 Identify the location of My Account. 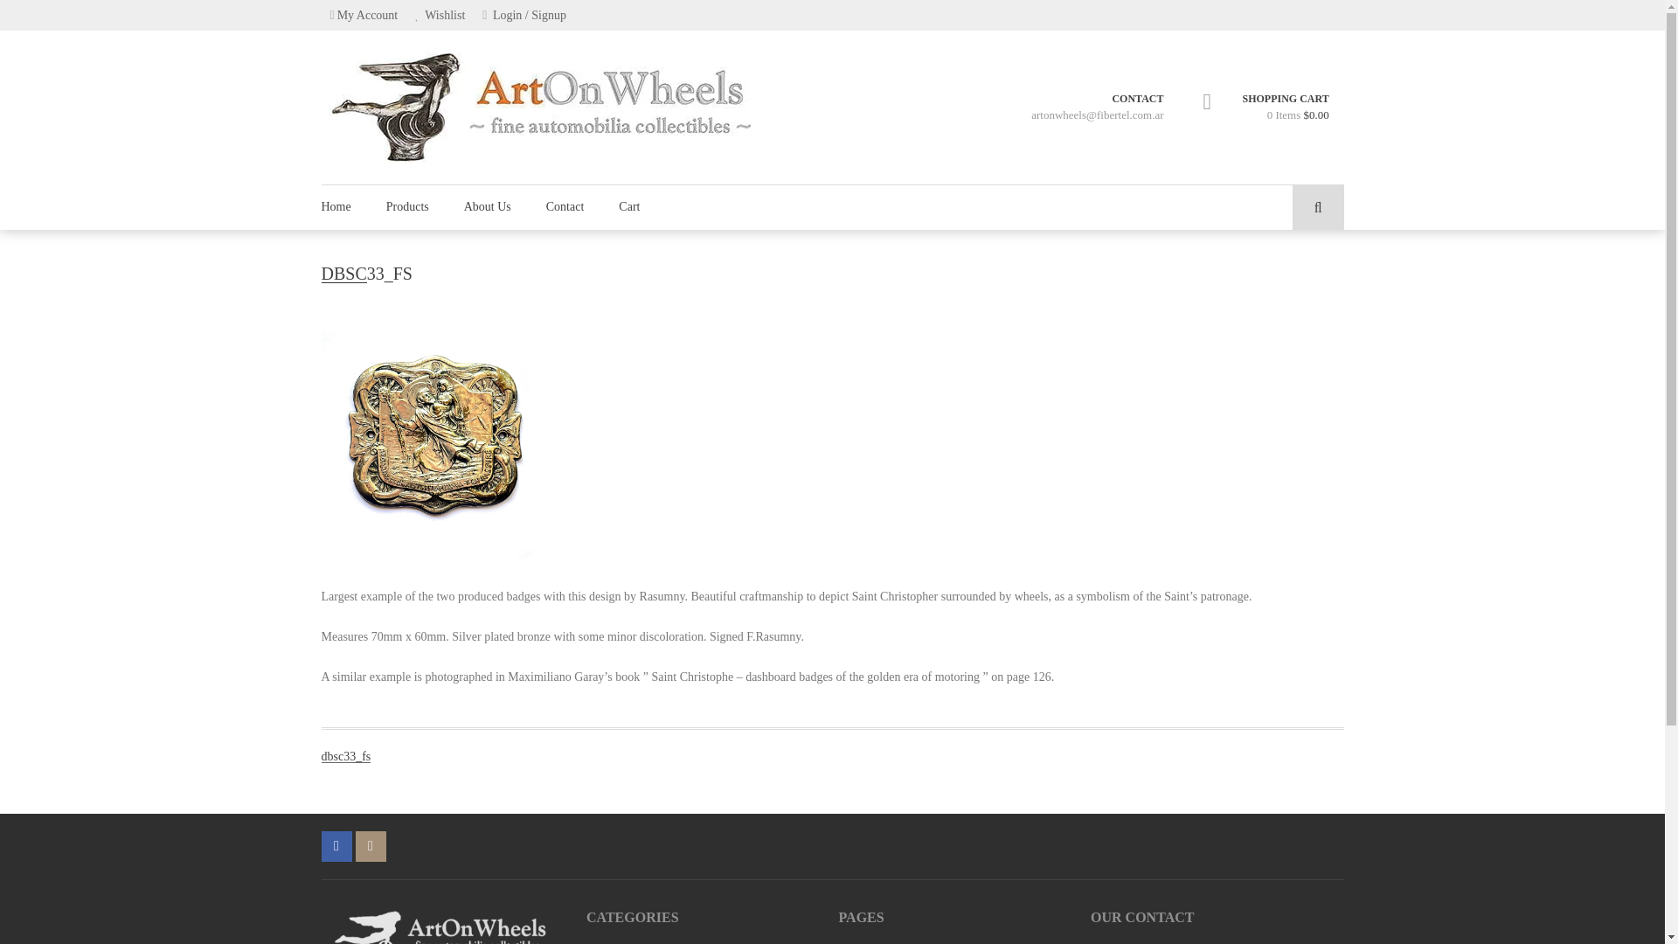
(364, 15).